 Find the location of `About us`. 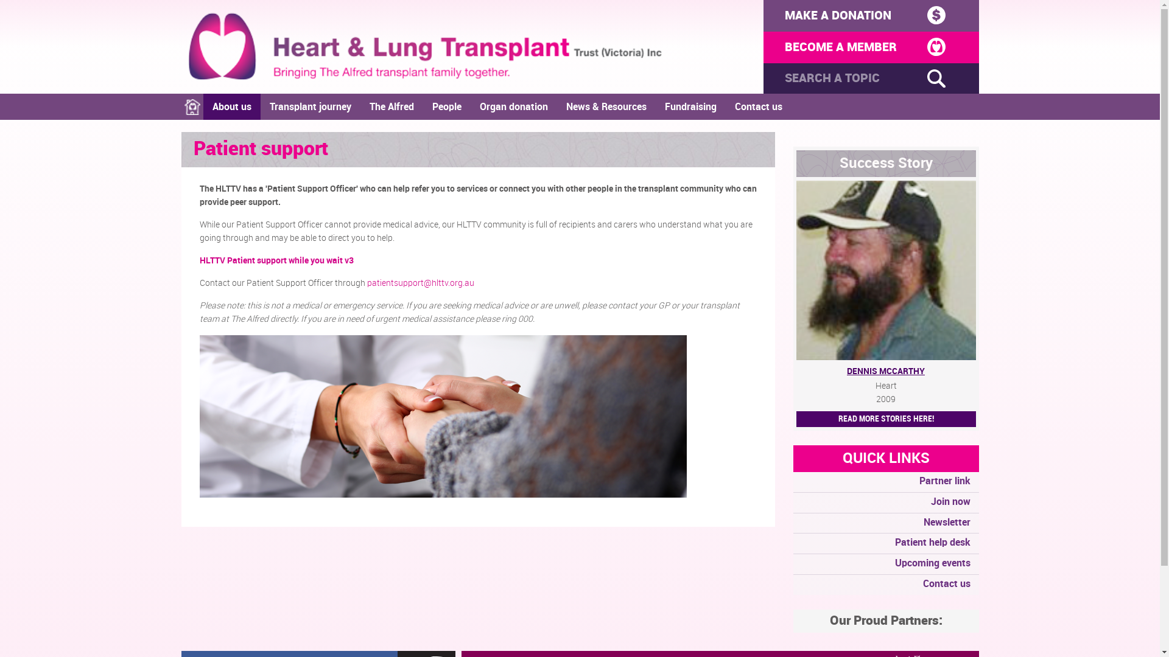

About us is located at coordinates (232, 107).